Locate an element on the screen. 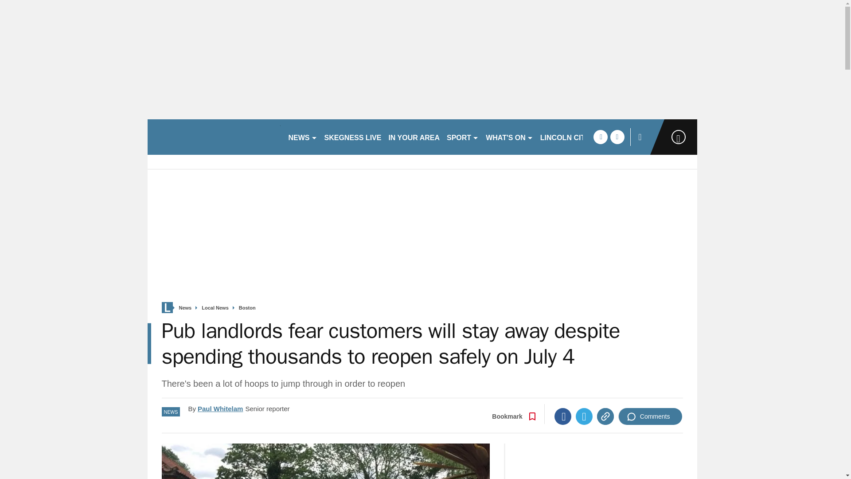 This screenshot has width=851, height=479. lincolnshirelive is located at coordinates (214, 137).